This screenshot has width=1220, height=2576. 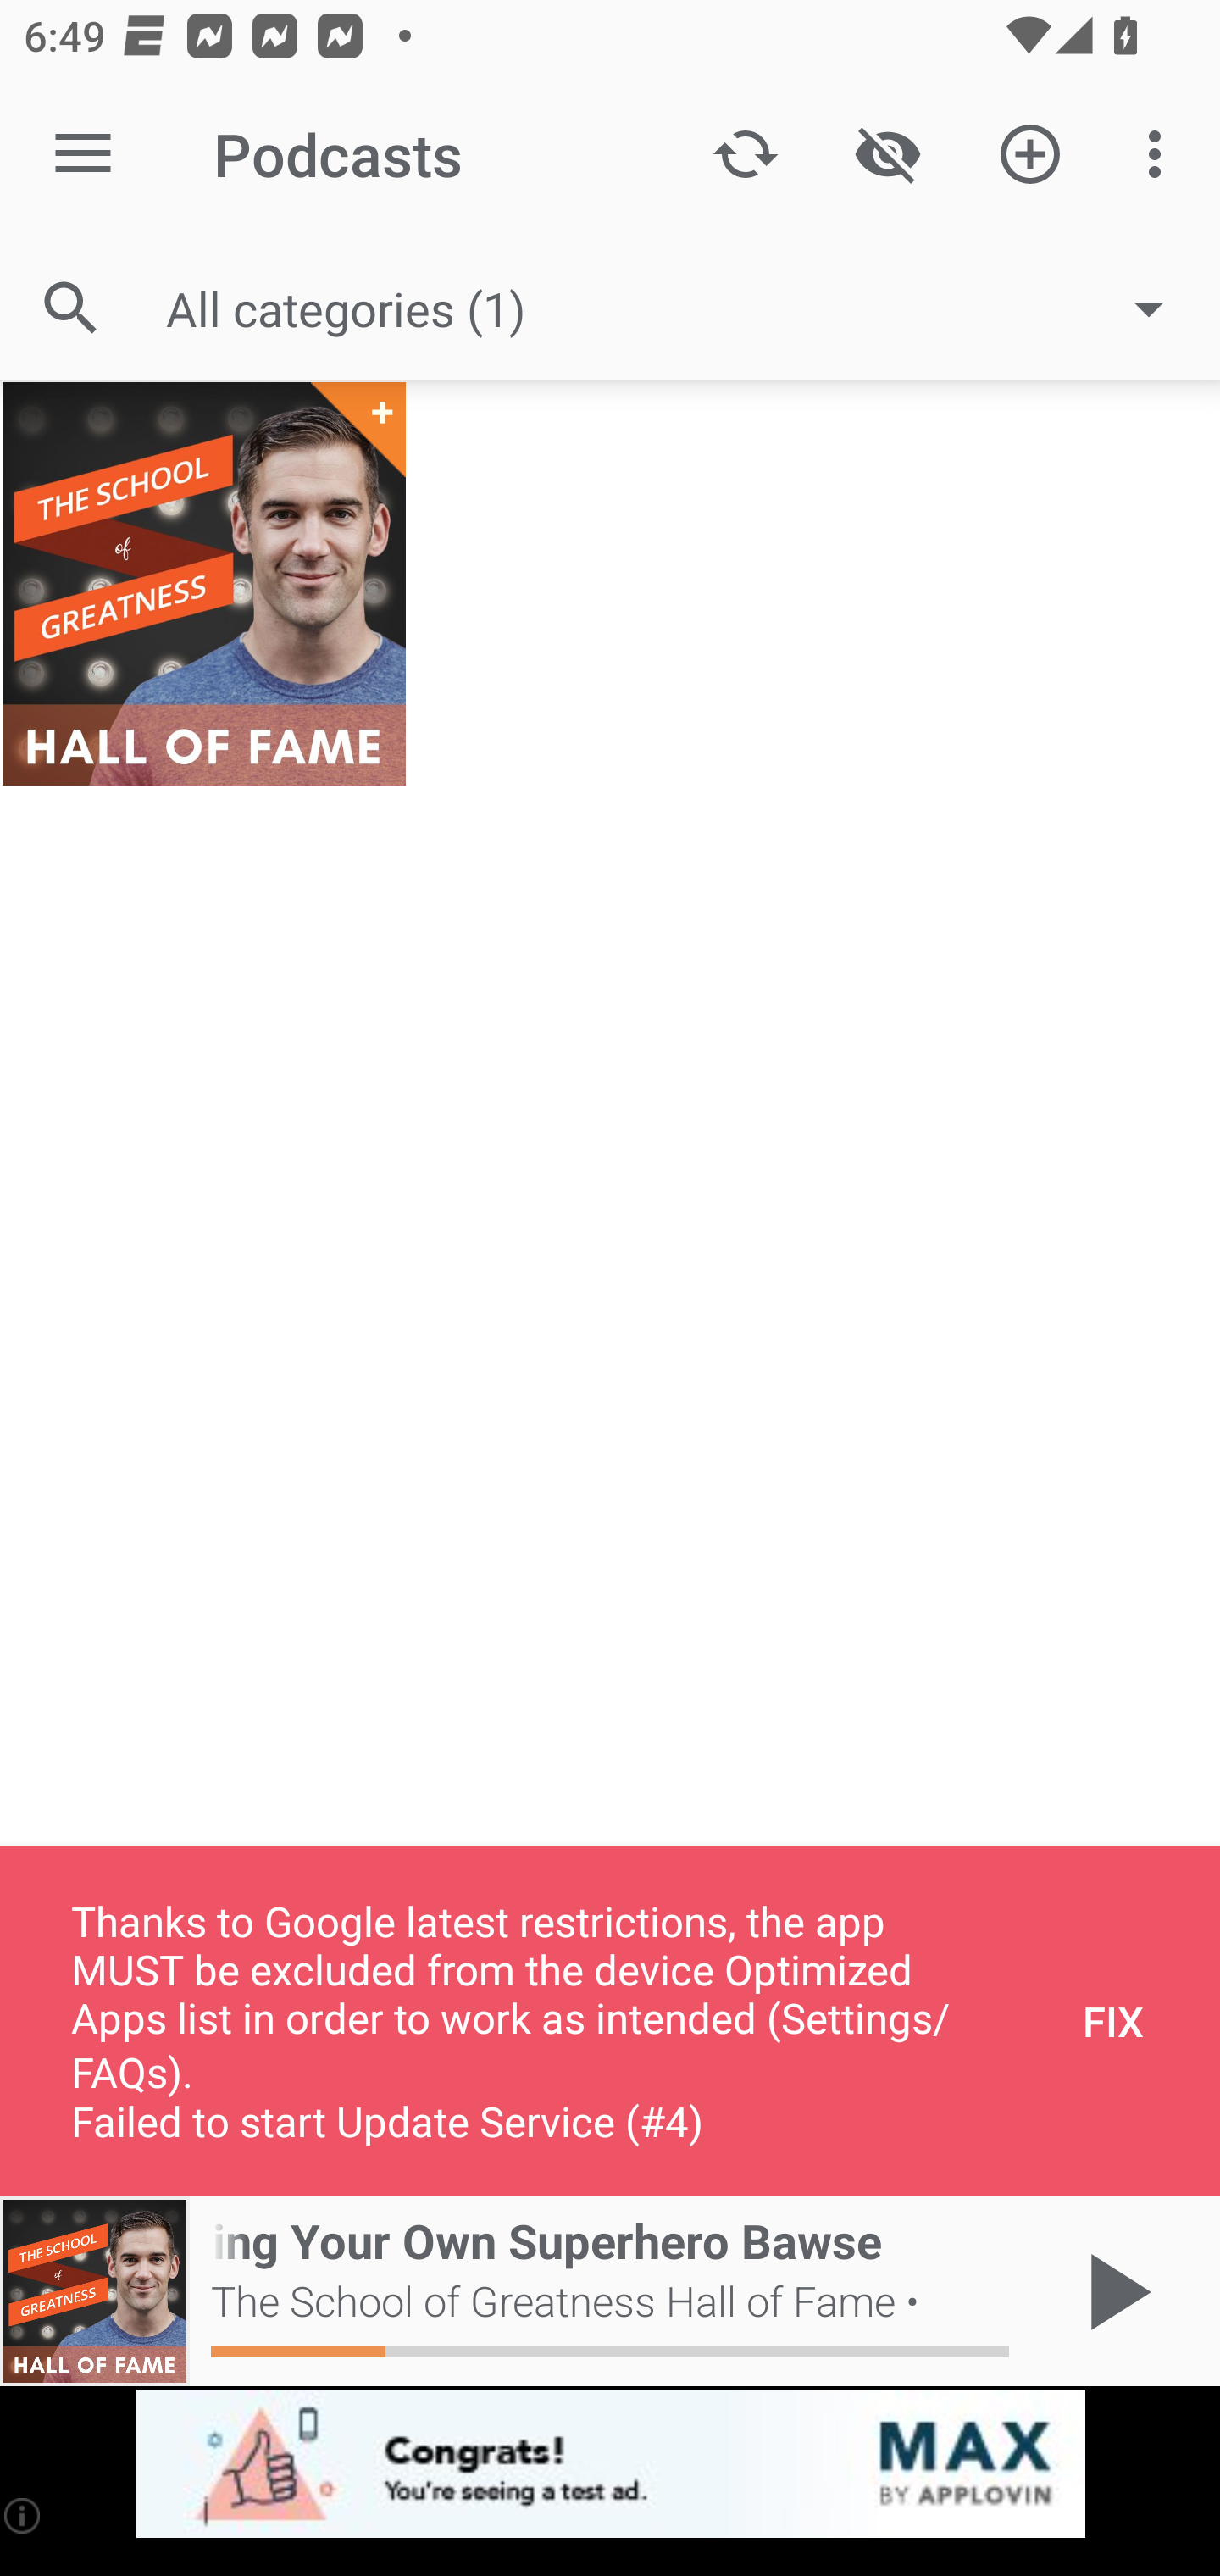 I want to click on All categories (1), so click(x=681, y=308).